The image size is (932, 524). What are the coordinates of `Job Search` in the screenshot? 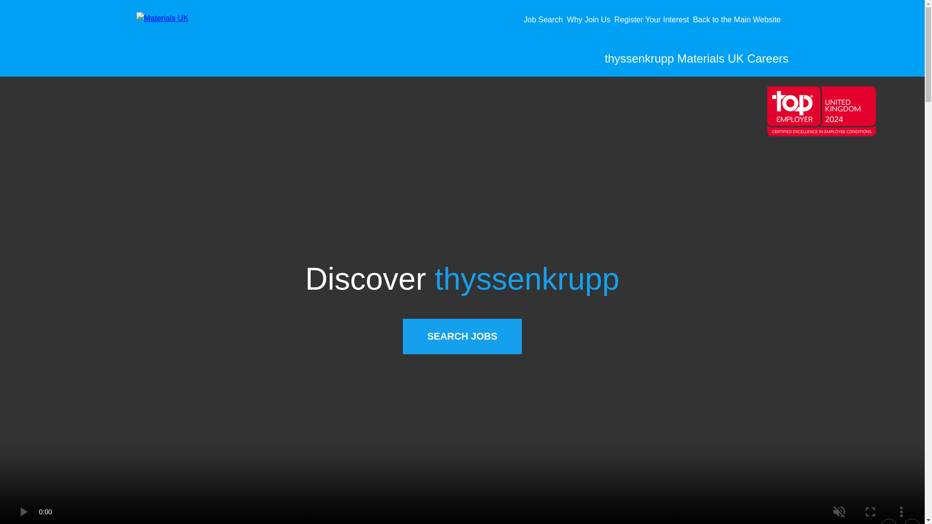 It's located at (545, 19).